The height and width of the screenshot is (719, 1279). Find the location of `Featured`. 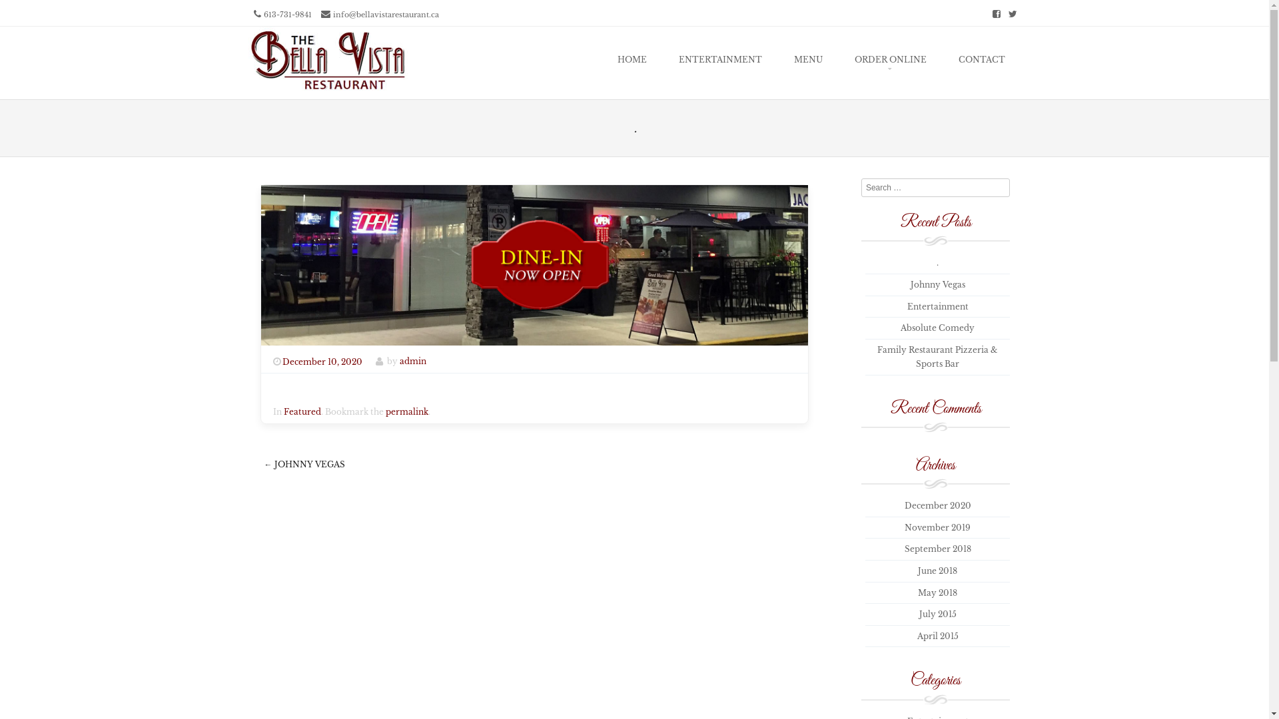

Featured is located at coordinates (302, 411).